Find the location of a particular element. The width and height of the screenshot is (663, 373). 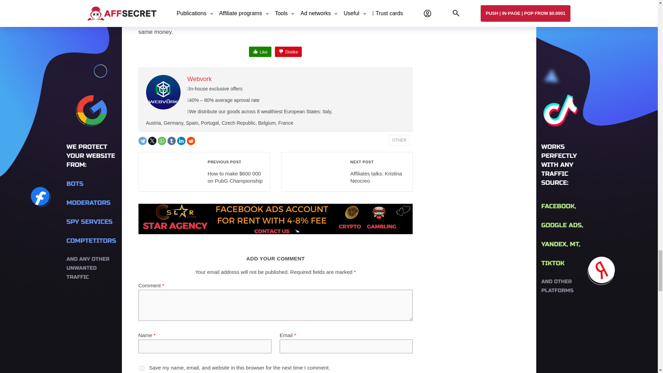

Twitter is located at coordinates (152, 141).